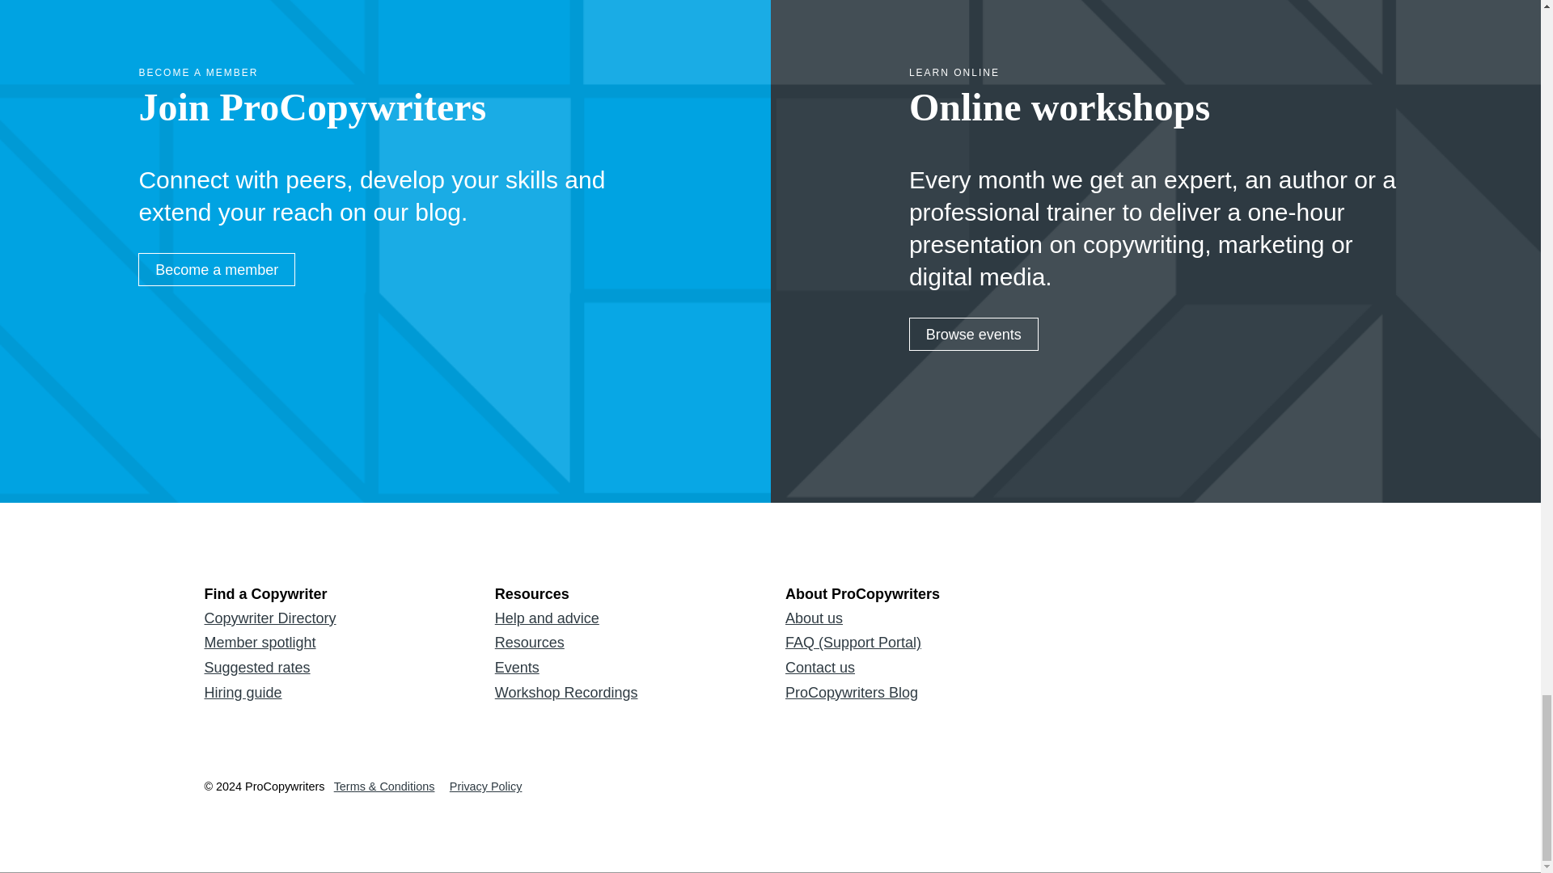  What do you see at coordinates (333, 693) in the screenshot?
I see `Hiring guide` at bounding box center [333, 693].